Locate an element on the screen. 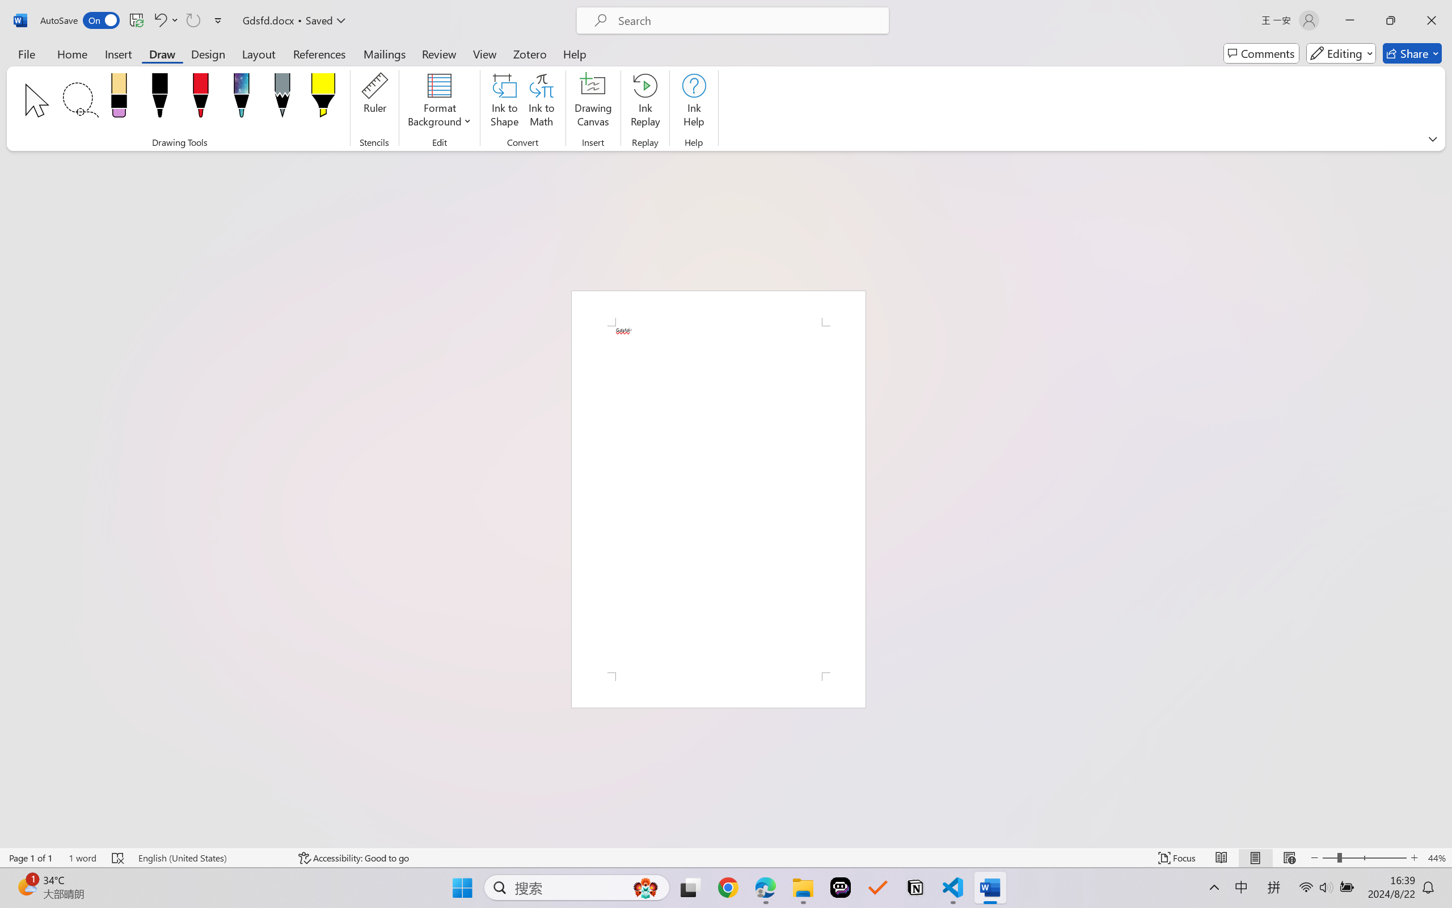 The image size is (1452, 908). Percent is located at coordinates (754, 410).